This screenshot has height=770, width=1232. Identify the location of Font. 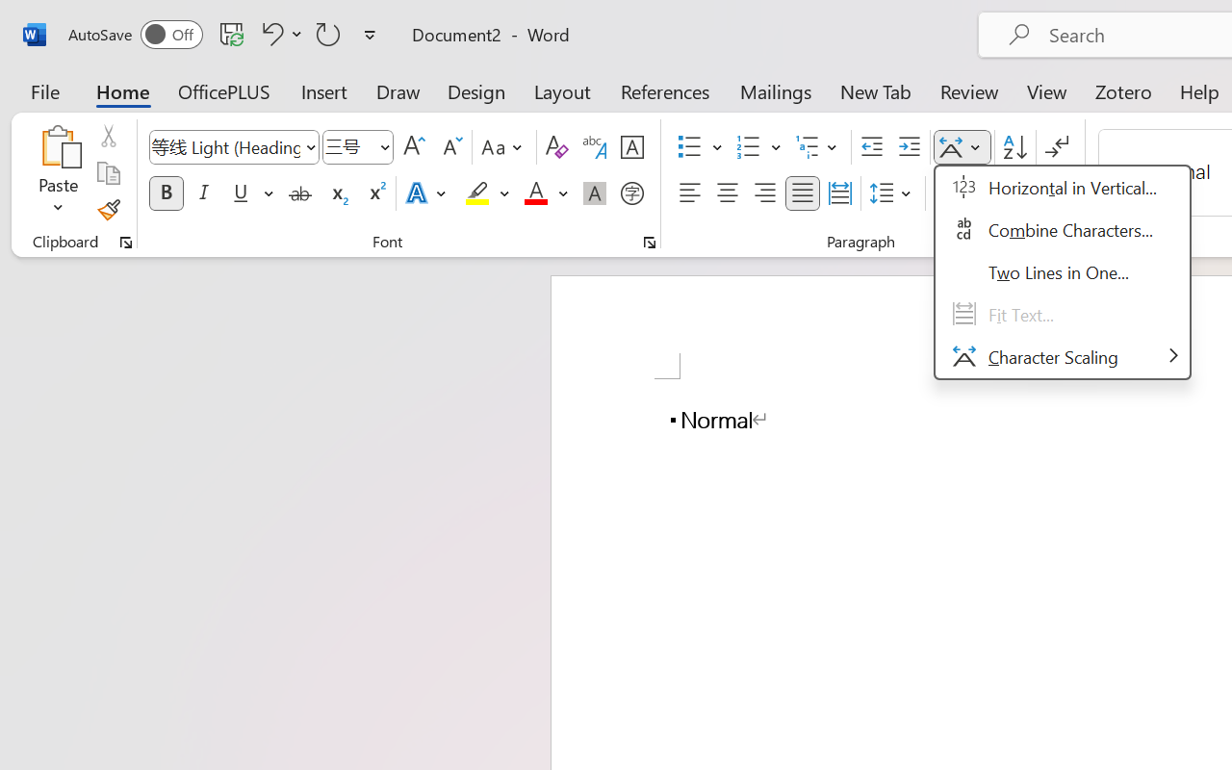
(233, 147).